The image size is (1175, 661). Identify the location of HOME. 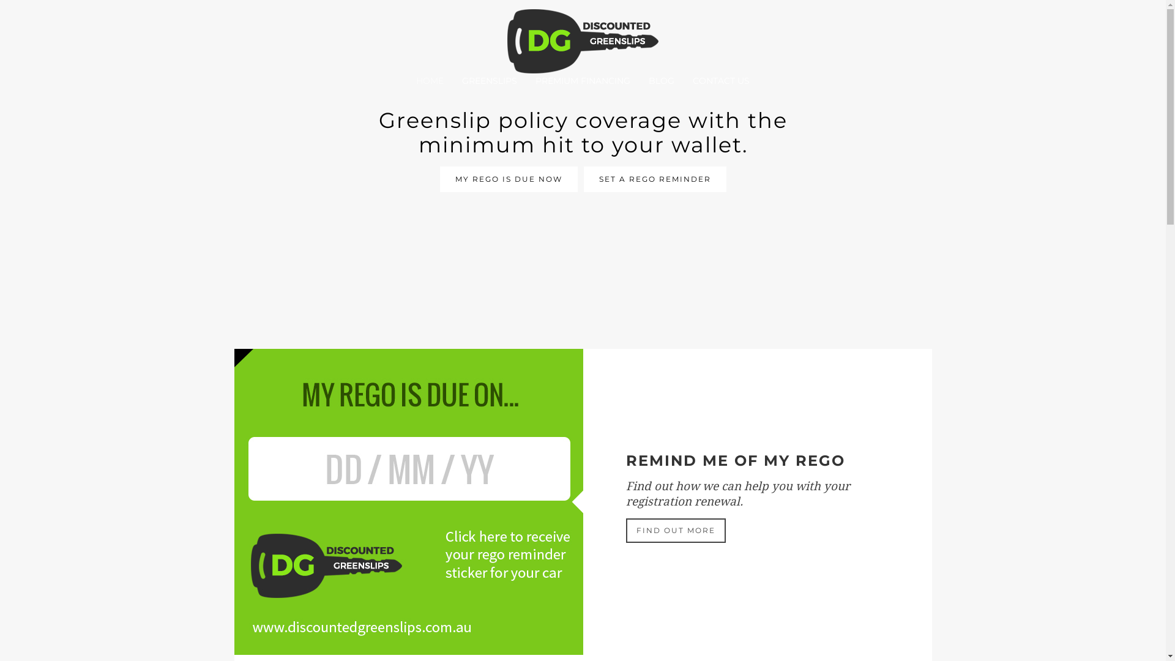
(430, 81).